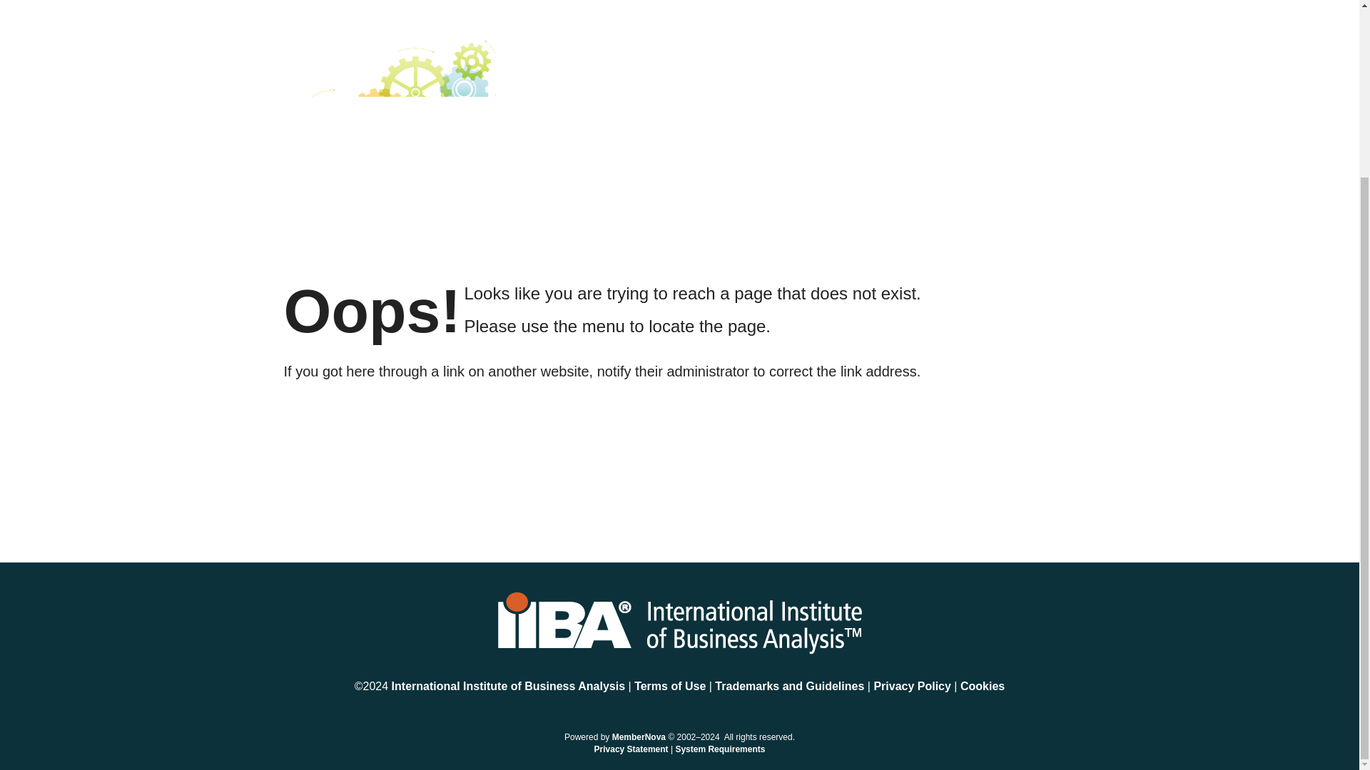 This screenshot has height=770, width=1370. What do you see at coordinates (913, 686) in the screenshot?
I see `Privacy Policy ` at bounding box center [913, 686].